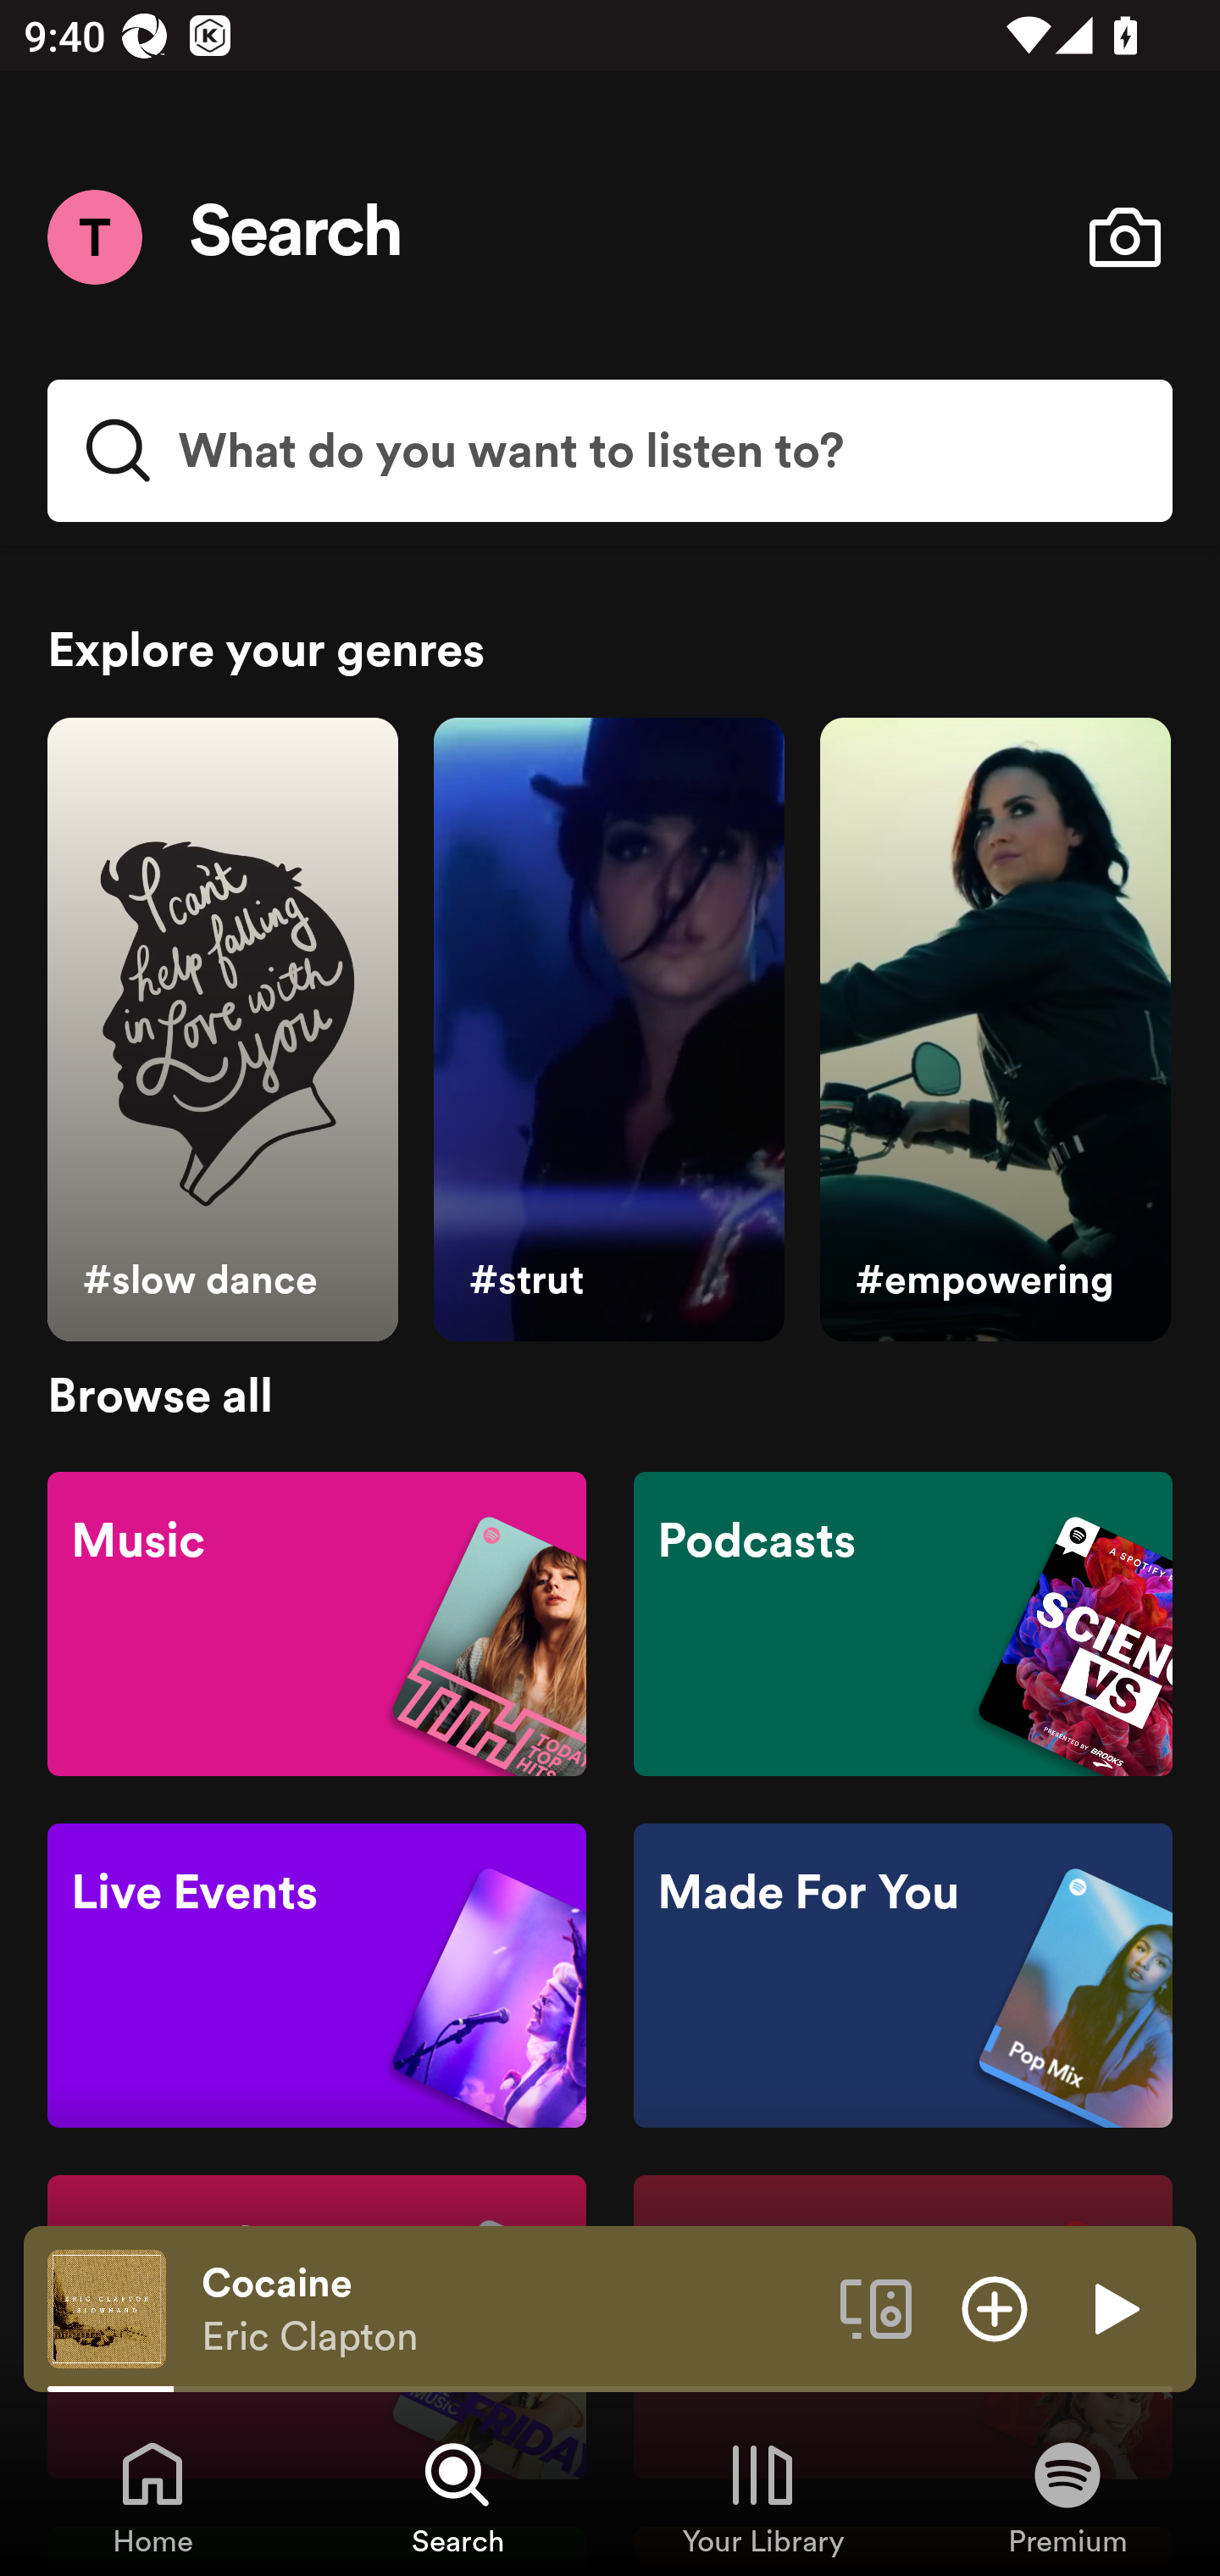  I want to click on Search, Tab 2 of 4 Search Search, so click(457, 2496).